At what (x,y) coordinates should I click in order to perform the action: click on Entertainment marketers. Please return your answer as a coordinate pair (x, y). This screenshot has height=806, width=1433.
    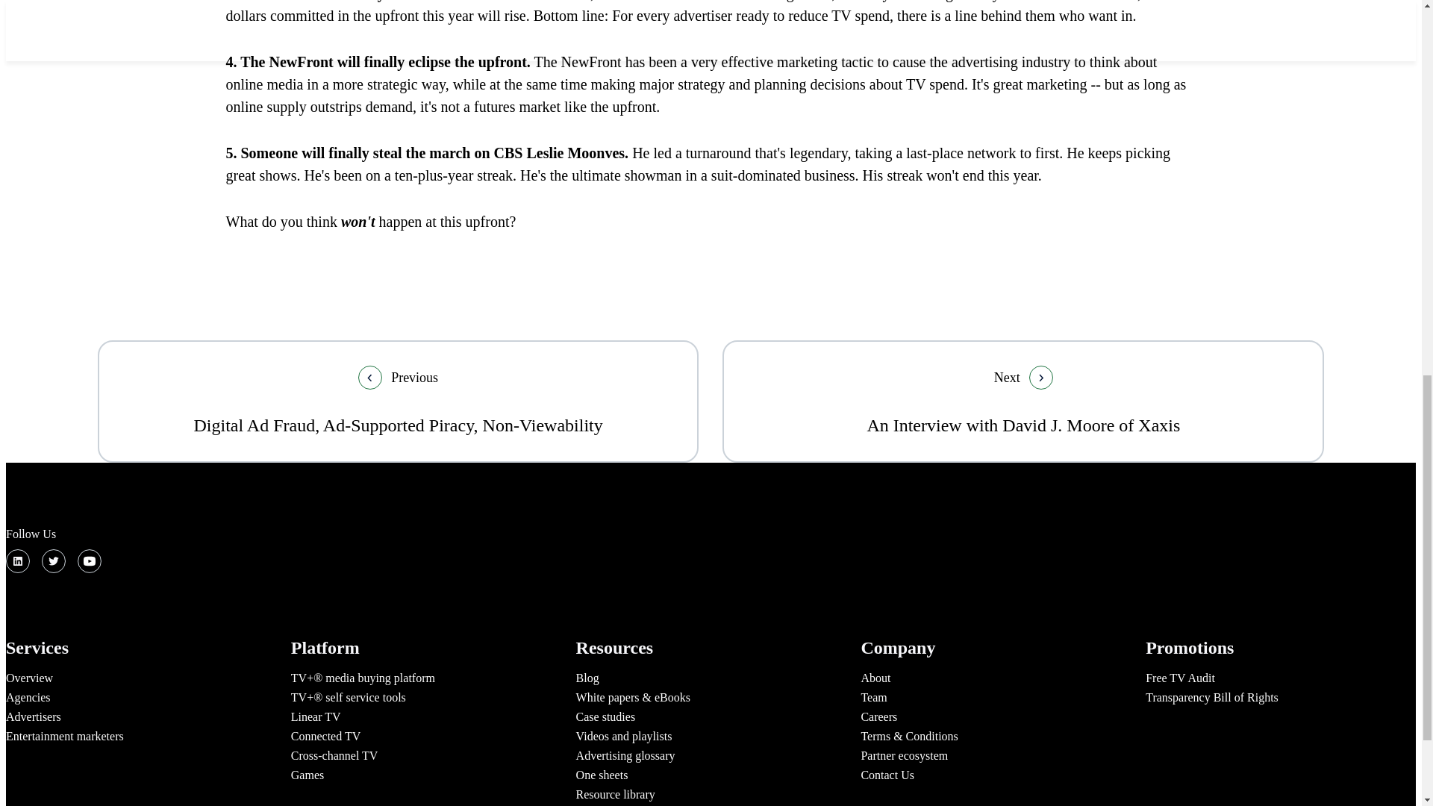
    Looking at the image, I should click on (334, 755).